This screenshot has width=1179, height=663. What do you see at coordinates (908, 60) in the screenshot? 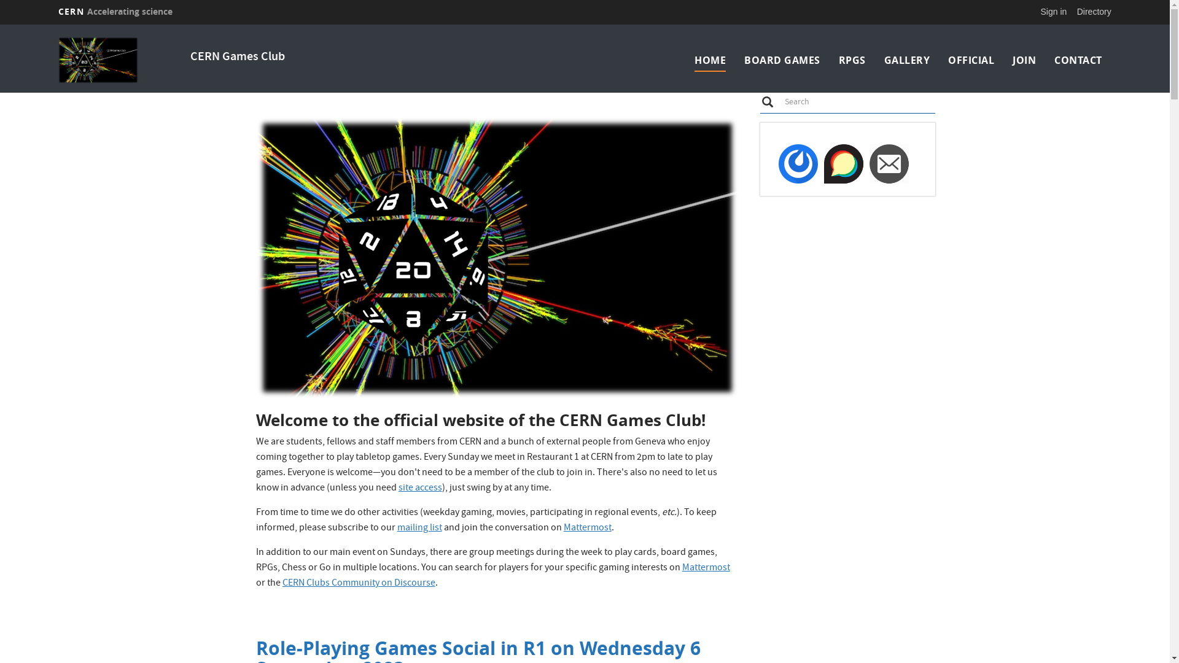
I see `GALLERY` at bounding box center [908, 60].